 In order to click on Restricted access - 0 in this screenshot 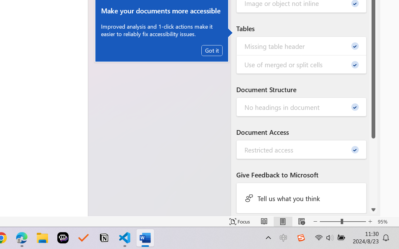, I will do `click(302, 149)`.